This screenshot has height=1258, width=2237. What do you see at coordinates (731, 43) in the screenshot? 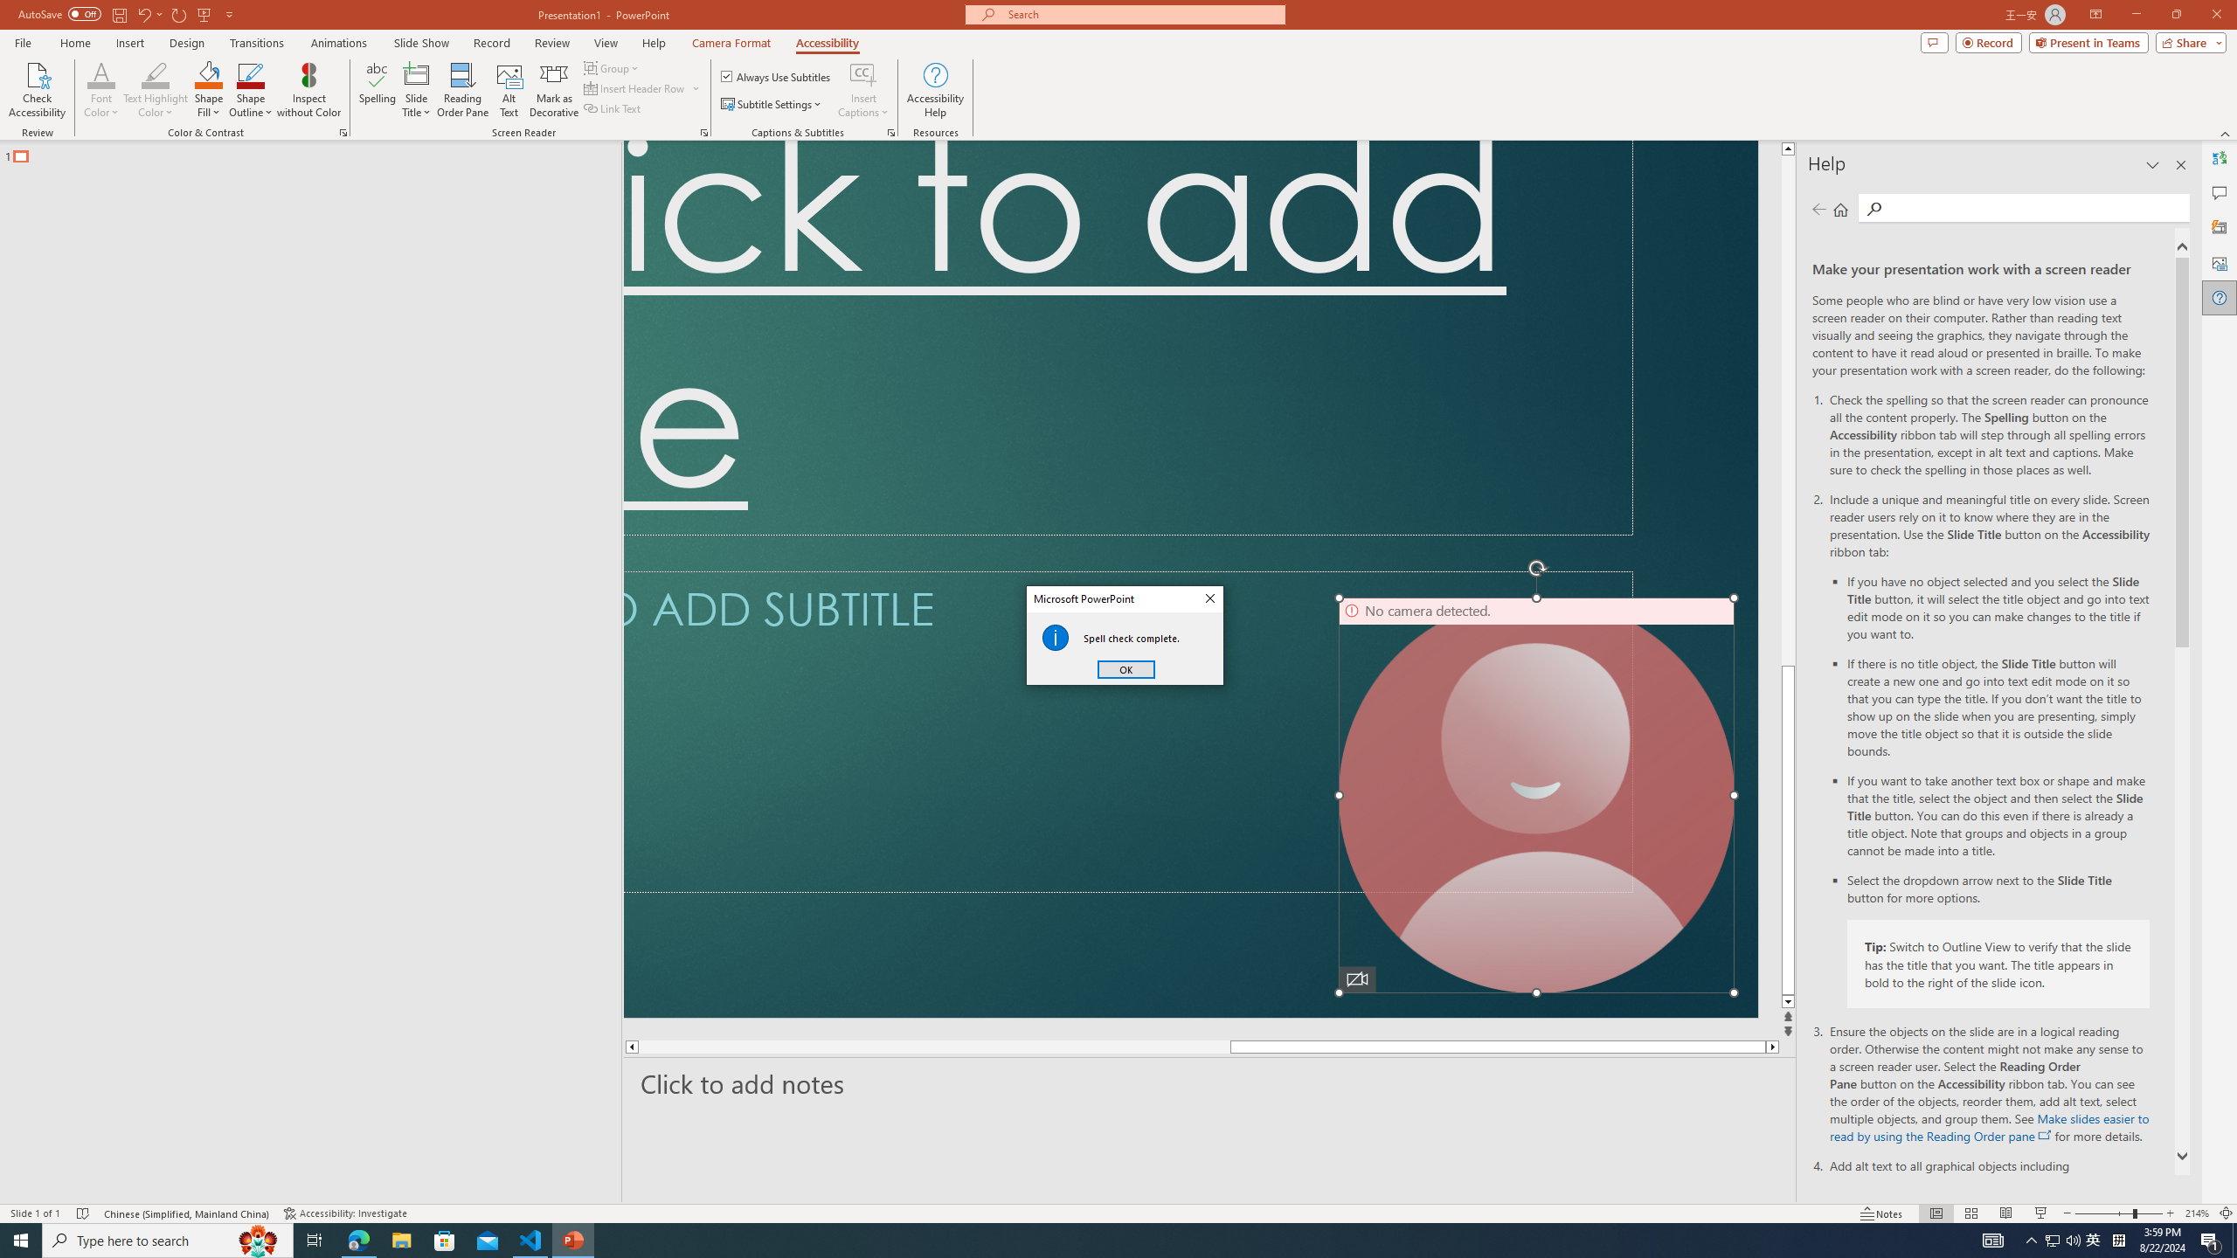
I see `Camera Format` at bounding box center [731, 43].